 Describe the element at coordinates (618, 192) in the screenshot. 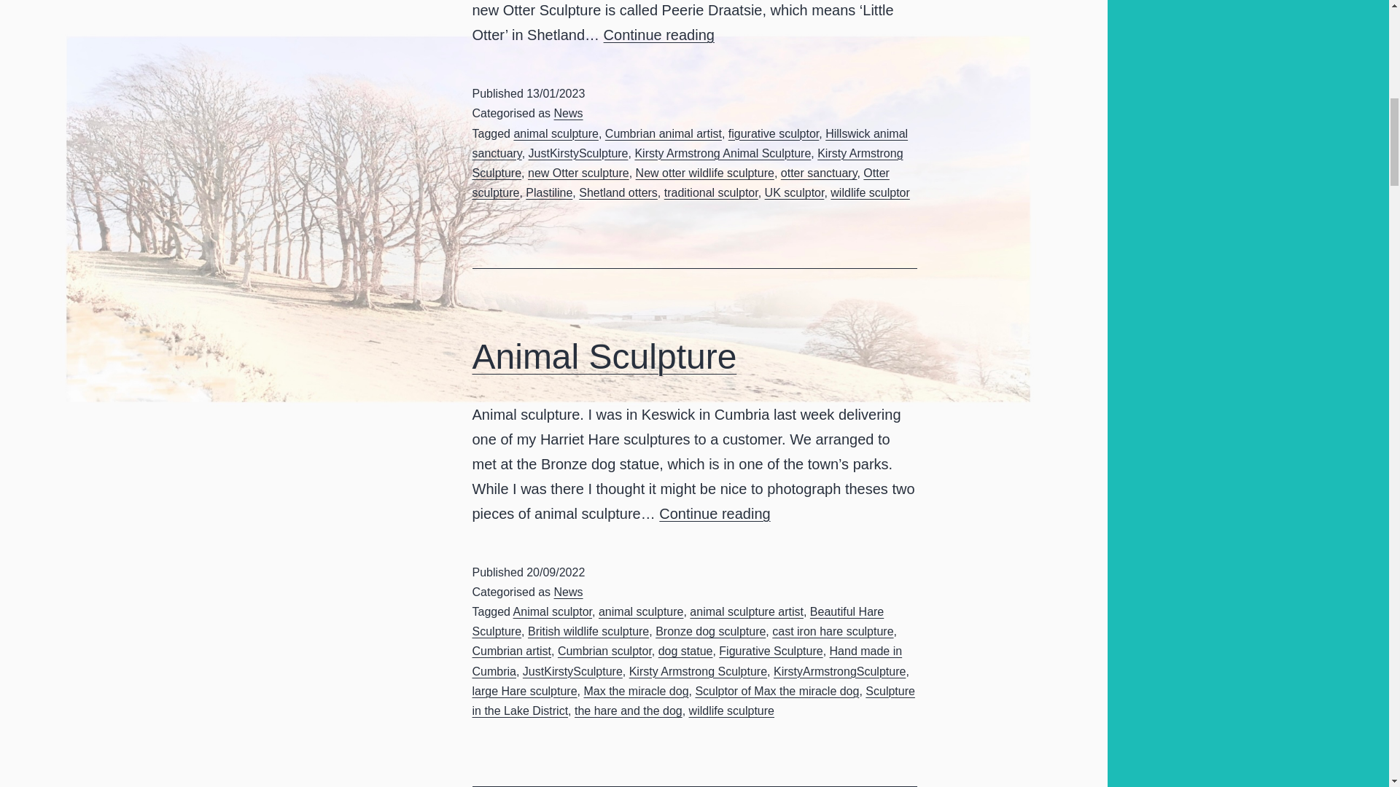

I see `Hillswick animal sanctuary` at that location.